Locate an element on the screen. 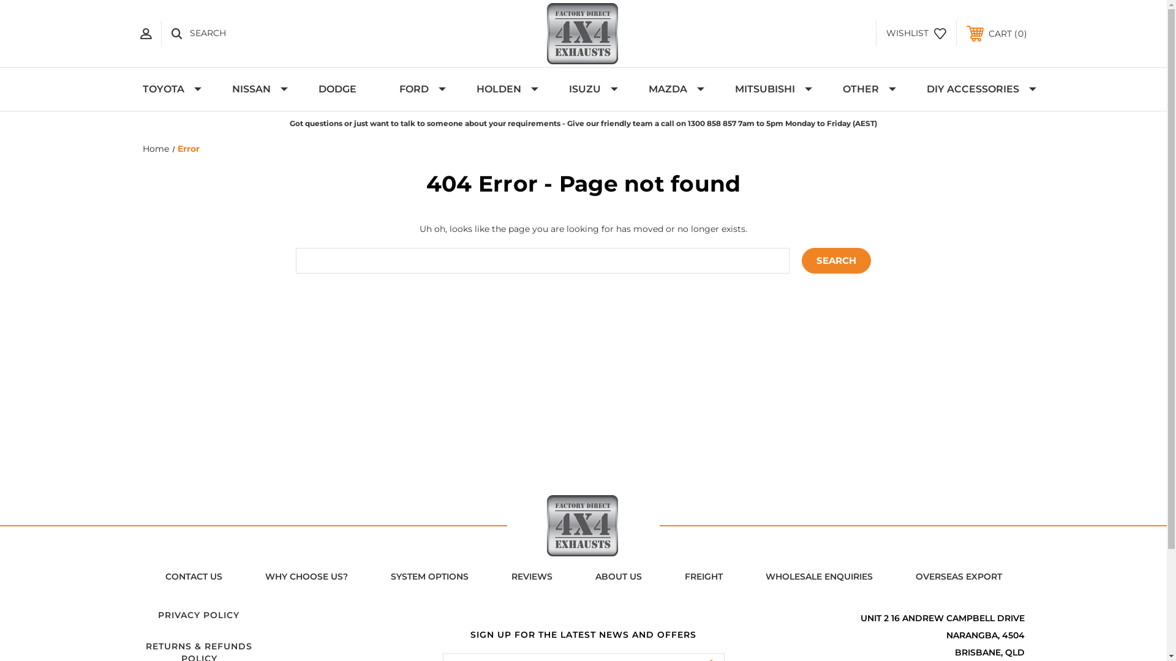 Image resolution: width=1176 pixels, height=661 pixels. CONTACT US is located at coordinates (194, 577).